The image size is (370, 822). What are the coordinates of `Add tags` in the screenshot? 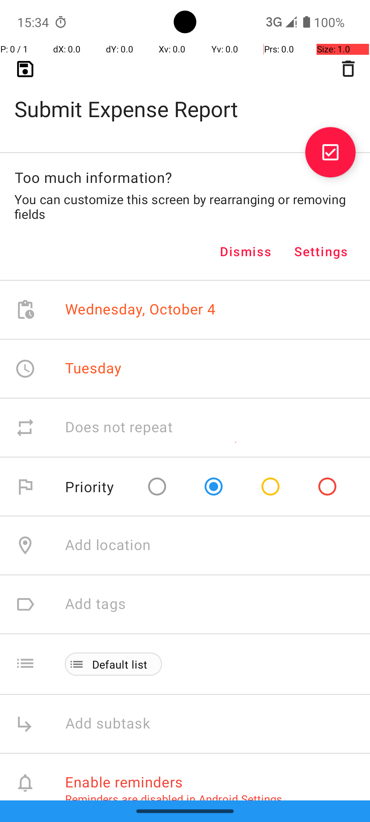 It's located at (96, 604).